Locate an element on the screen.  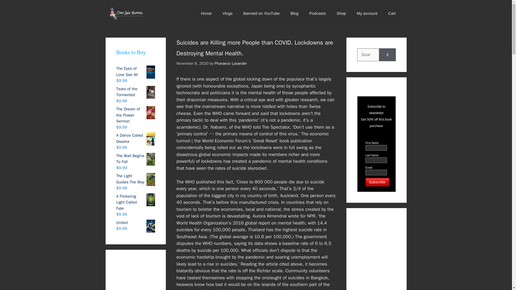
Search for: is located at coordinates (368, 55).